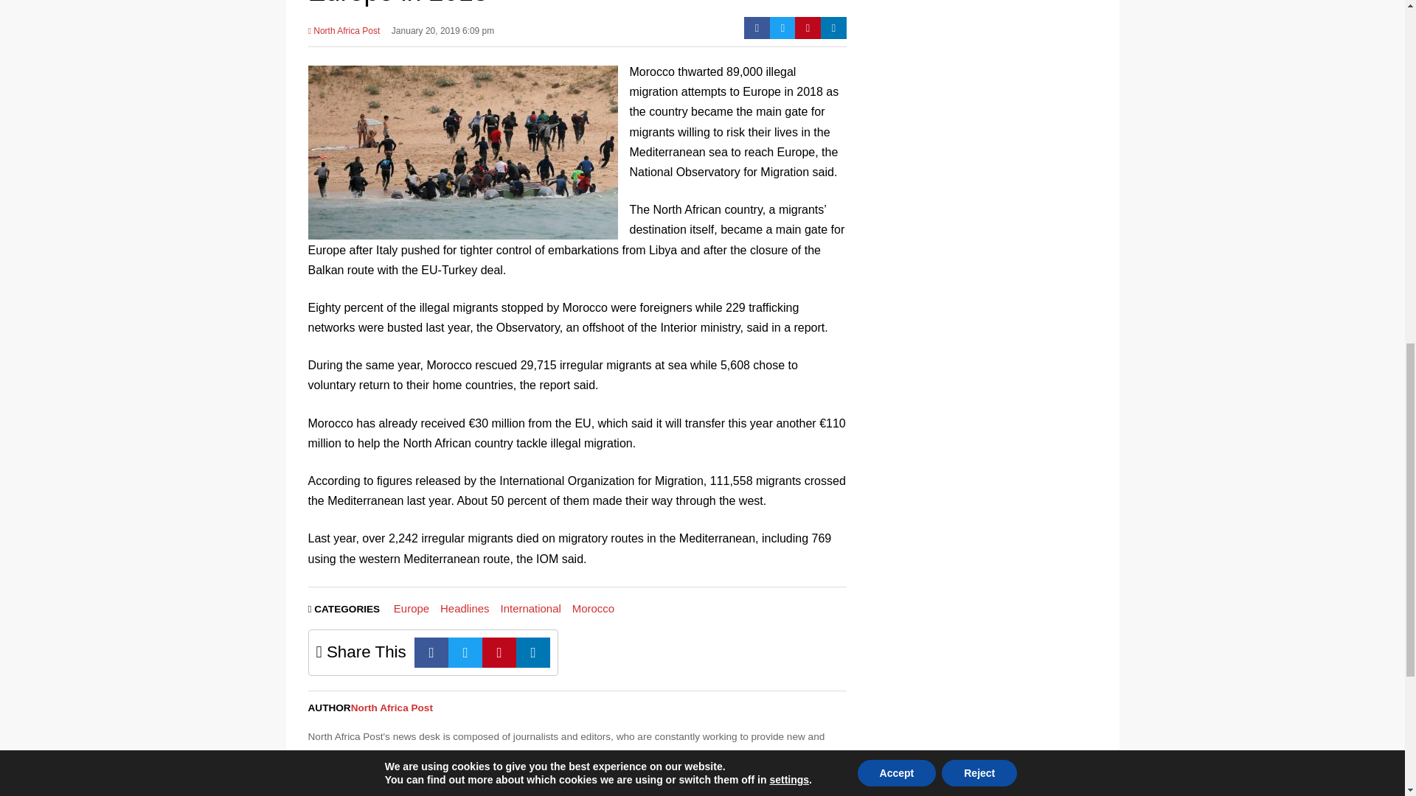 This screenshot has height=796, width=1416. What do you see at coordinates (808, 27) in the screenshot?
I see `Pinterest` at bounding box center [808, 27].